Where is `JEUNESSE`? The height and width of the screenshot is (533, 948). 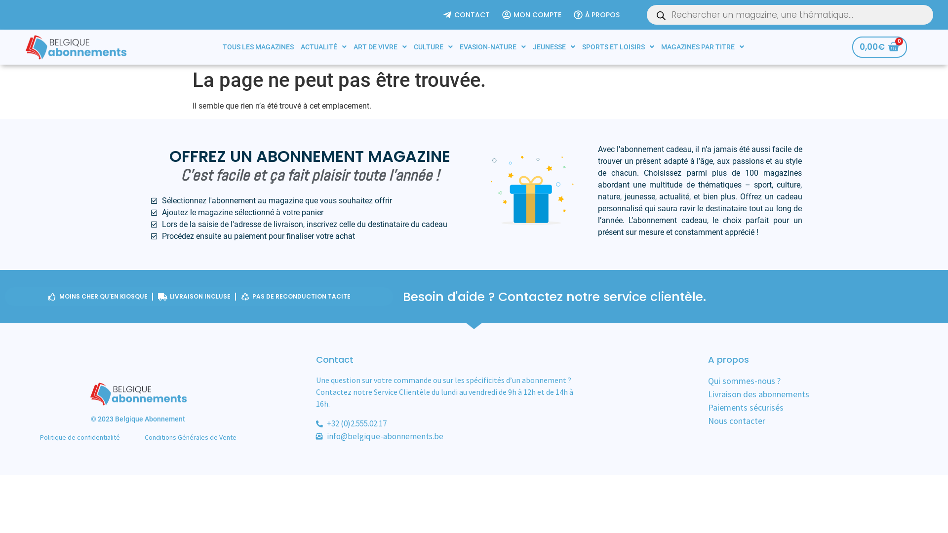
JEUNESSE is located at coordinates (554, 47).